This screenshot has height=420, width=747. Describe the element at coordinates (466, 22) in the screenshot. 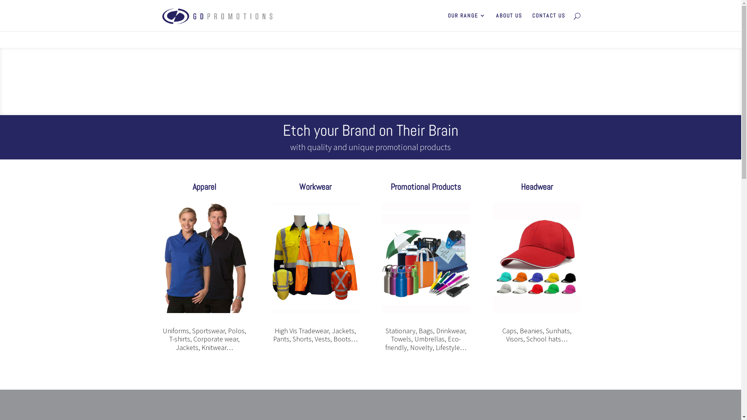

I see `OUR RANGE` at that location.